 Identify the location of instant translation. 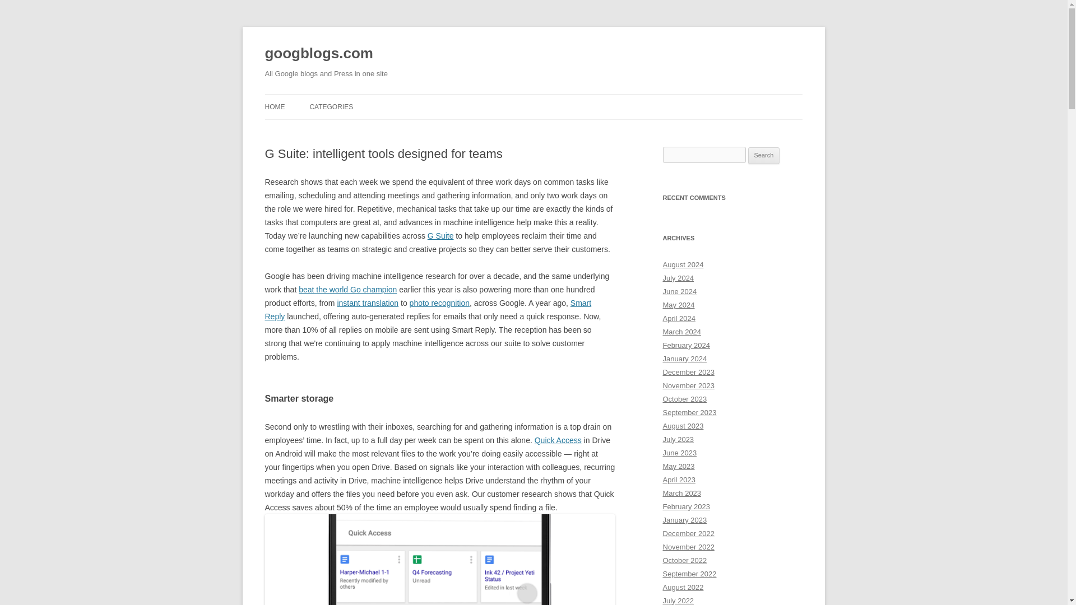
(367, 302).